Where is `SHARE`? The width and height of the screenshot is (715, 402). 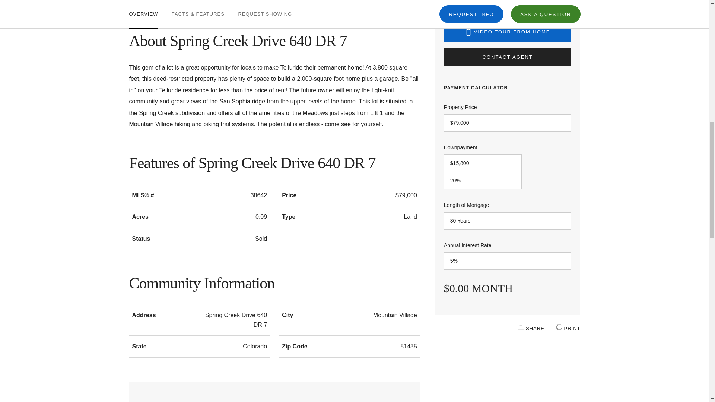
SHARE is located at coordinates (521, 327).